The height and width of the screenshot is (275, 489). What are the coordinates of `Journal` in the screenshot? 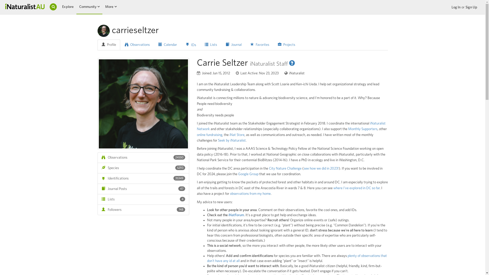 It's located at (234, 45).